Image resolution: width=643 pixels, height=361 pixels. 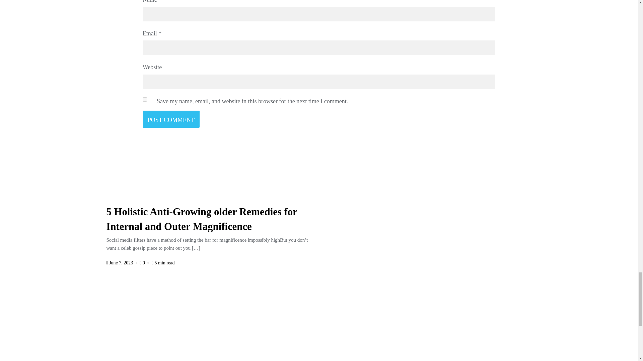 What do you see at coordinates (163, 263) in the screenshot?
I see `5 min read` at bounding box center [163, 263].